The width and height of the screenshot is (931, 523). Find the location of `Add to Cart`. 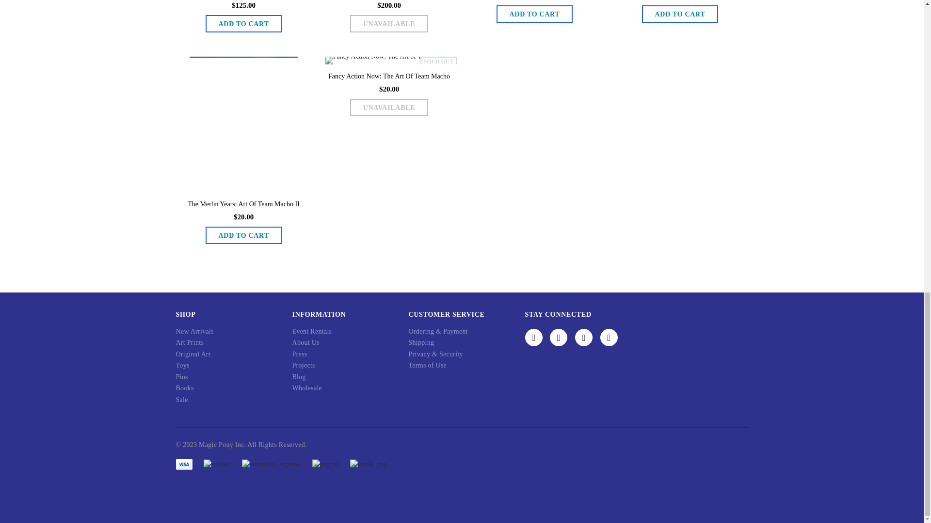

Add to Cart is located at coordinates (243, 235).